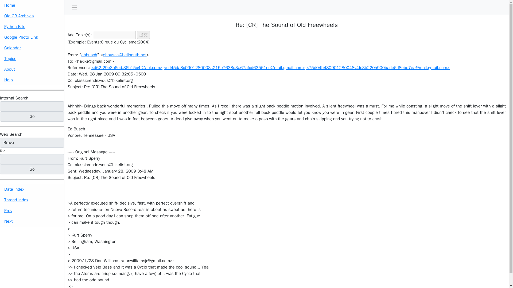 The image size is (513, 288). I want to click on ehbusch, so click(89, 55).